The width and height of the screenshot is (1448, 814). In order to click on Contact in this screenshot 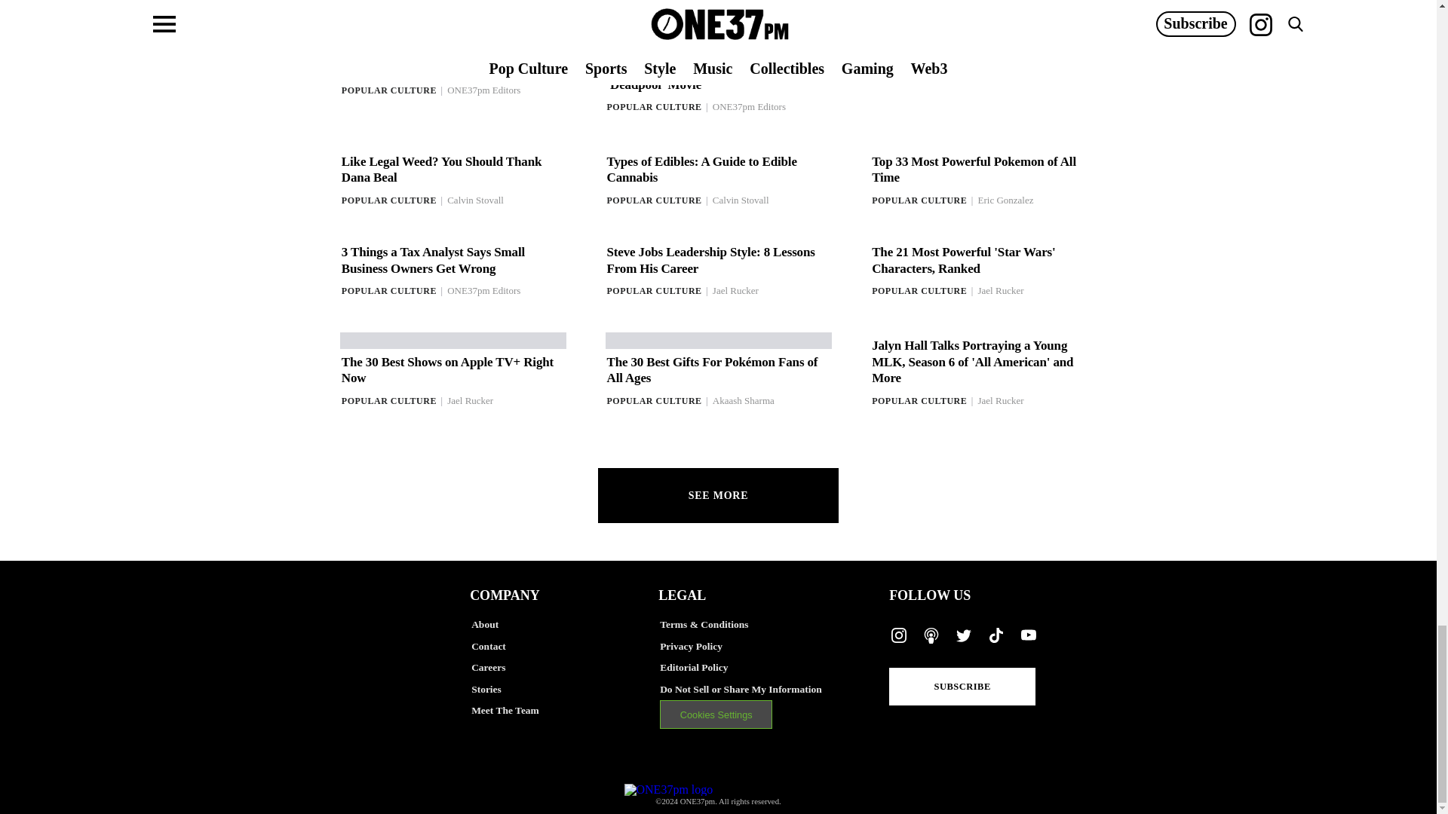, I will do `click(566, 647)`.